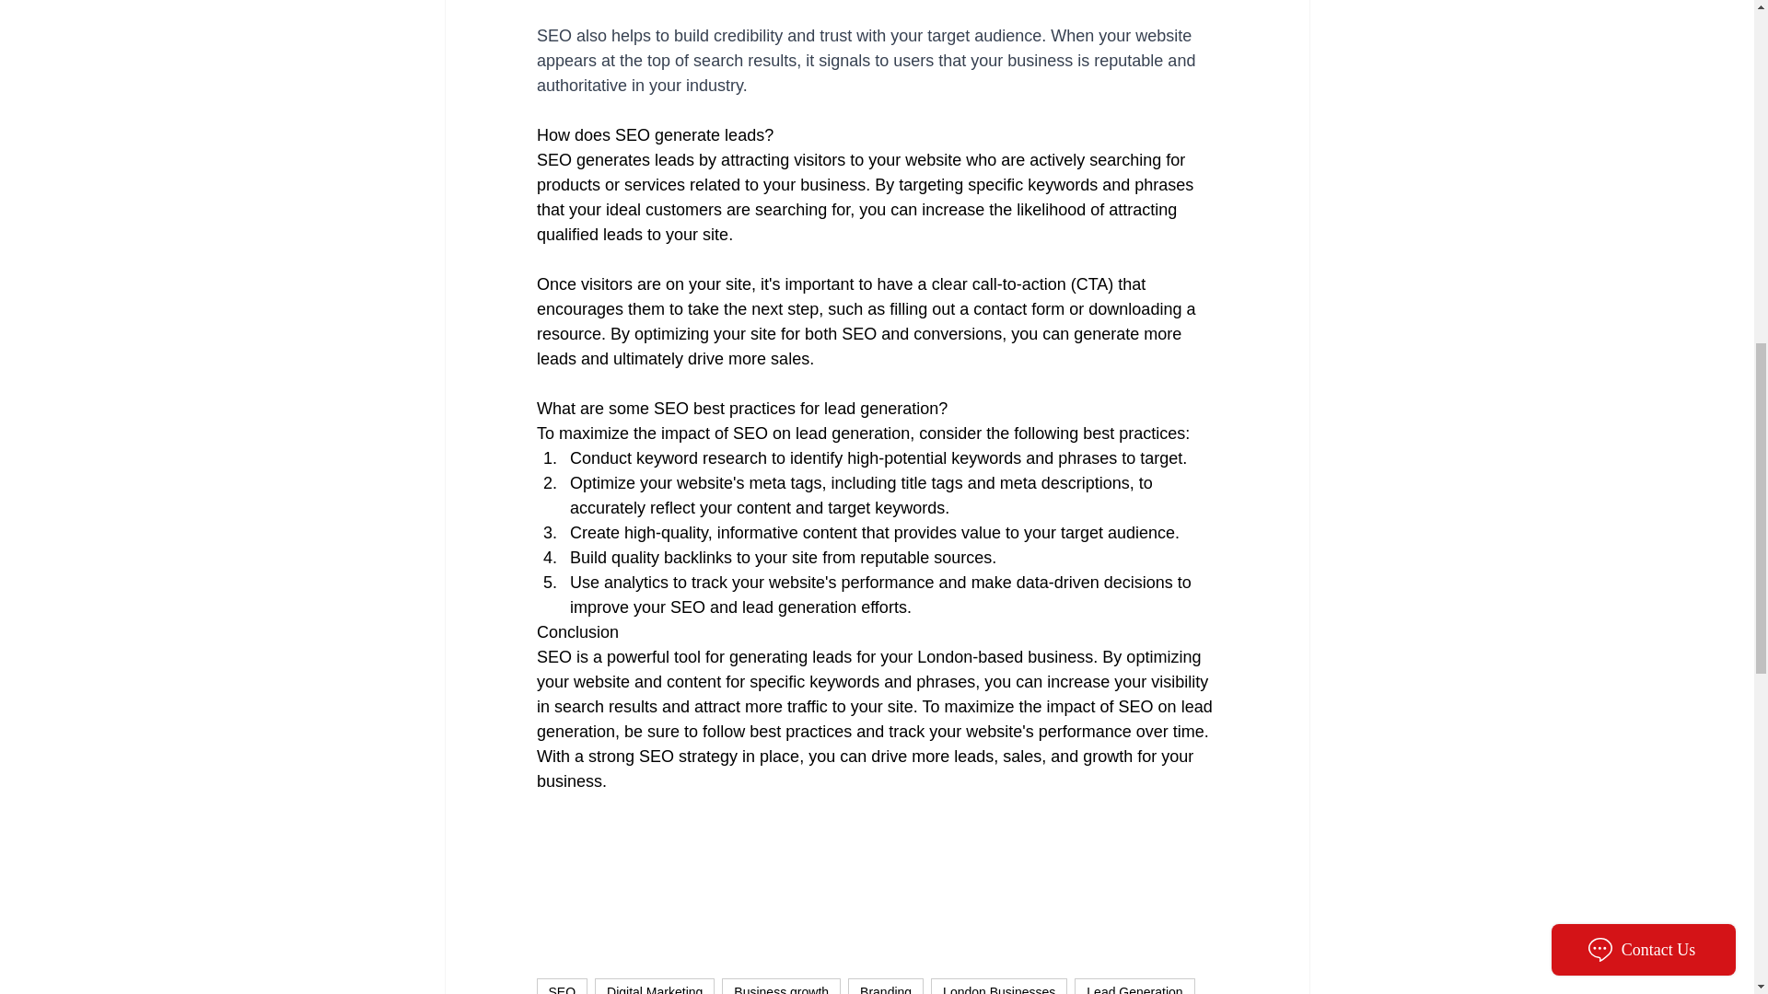 This screenshot has width=1768, height=994. What do you see at coordinates (781, 986) in the screenshot?
I see `Business growth` at bounding box center [781, 986].